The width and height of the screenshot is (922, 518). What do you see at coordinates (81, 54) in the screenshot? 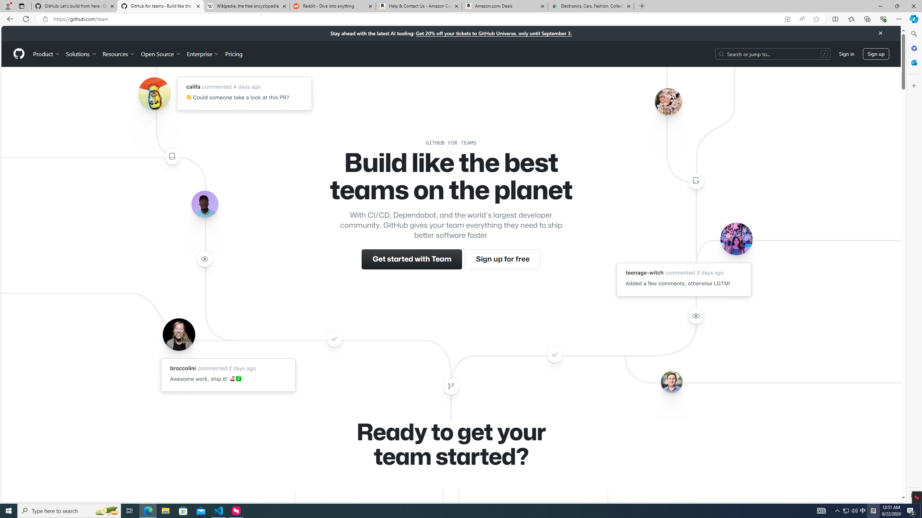
I see `Solutions` at bounding box center [81, 54].